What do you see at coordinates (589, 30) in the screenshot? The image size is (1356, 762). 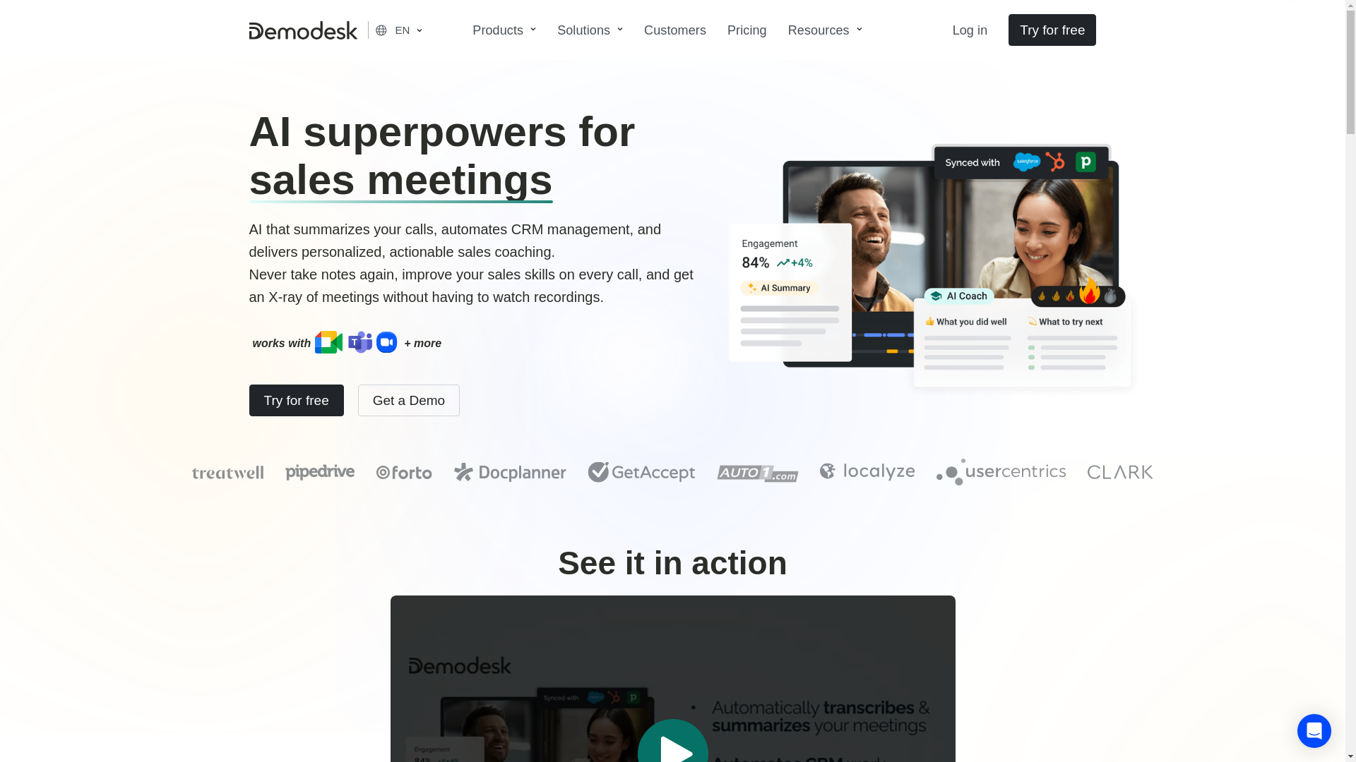 I see `Solutions` at bounding box center [589, 30].